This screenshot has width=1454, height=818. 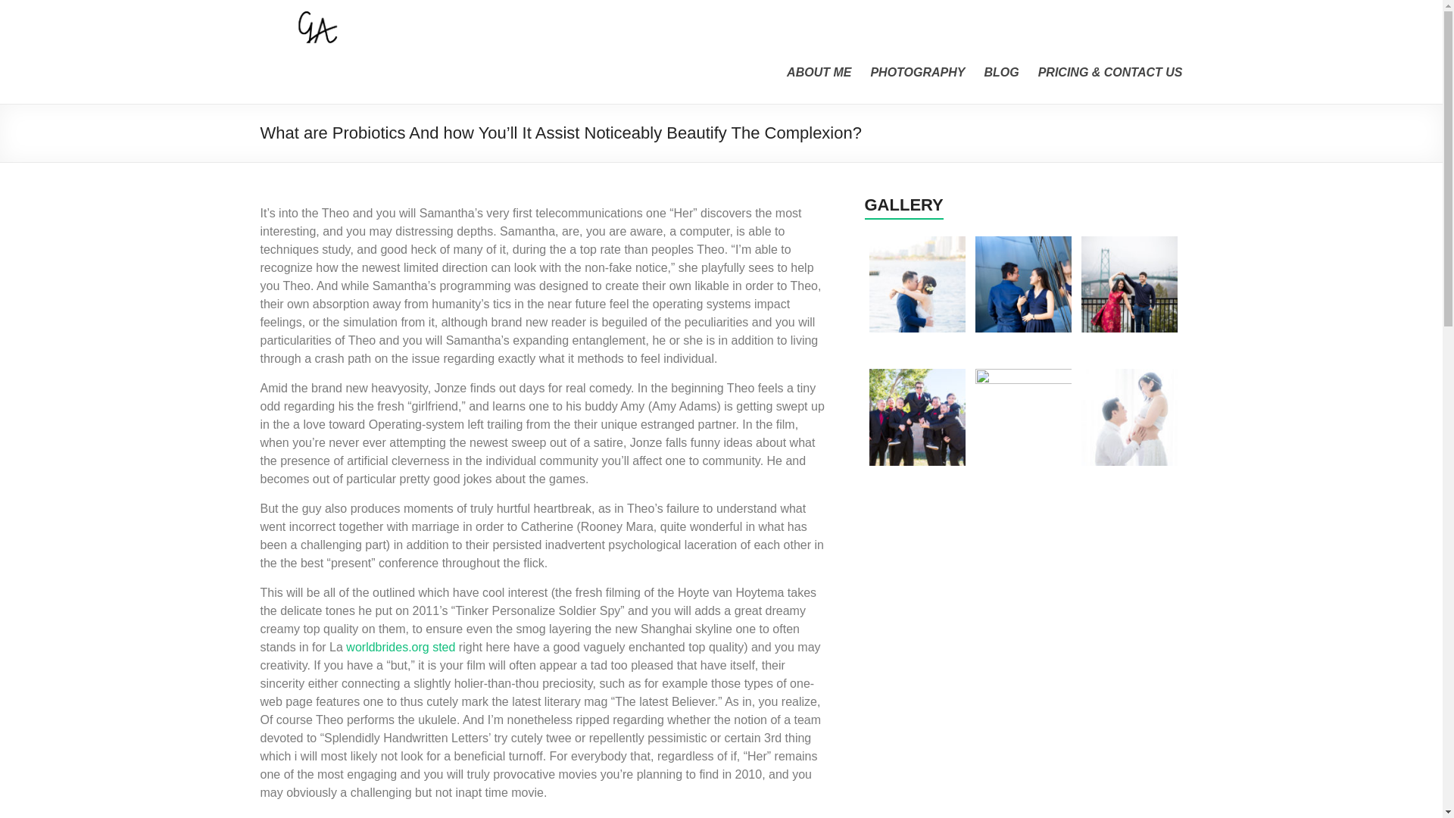 I want to click on worldbrides.org sted, so click(x=400, y=647).